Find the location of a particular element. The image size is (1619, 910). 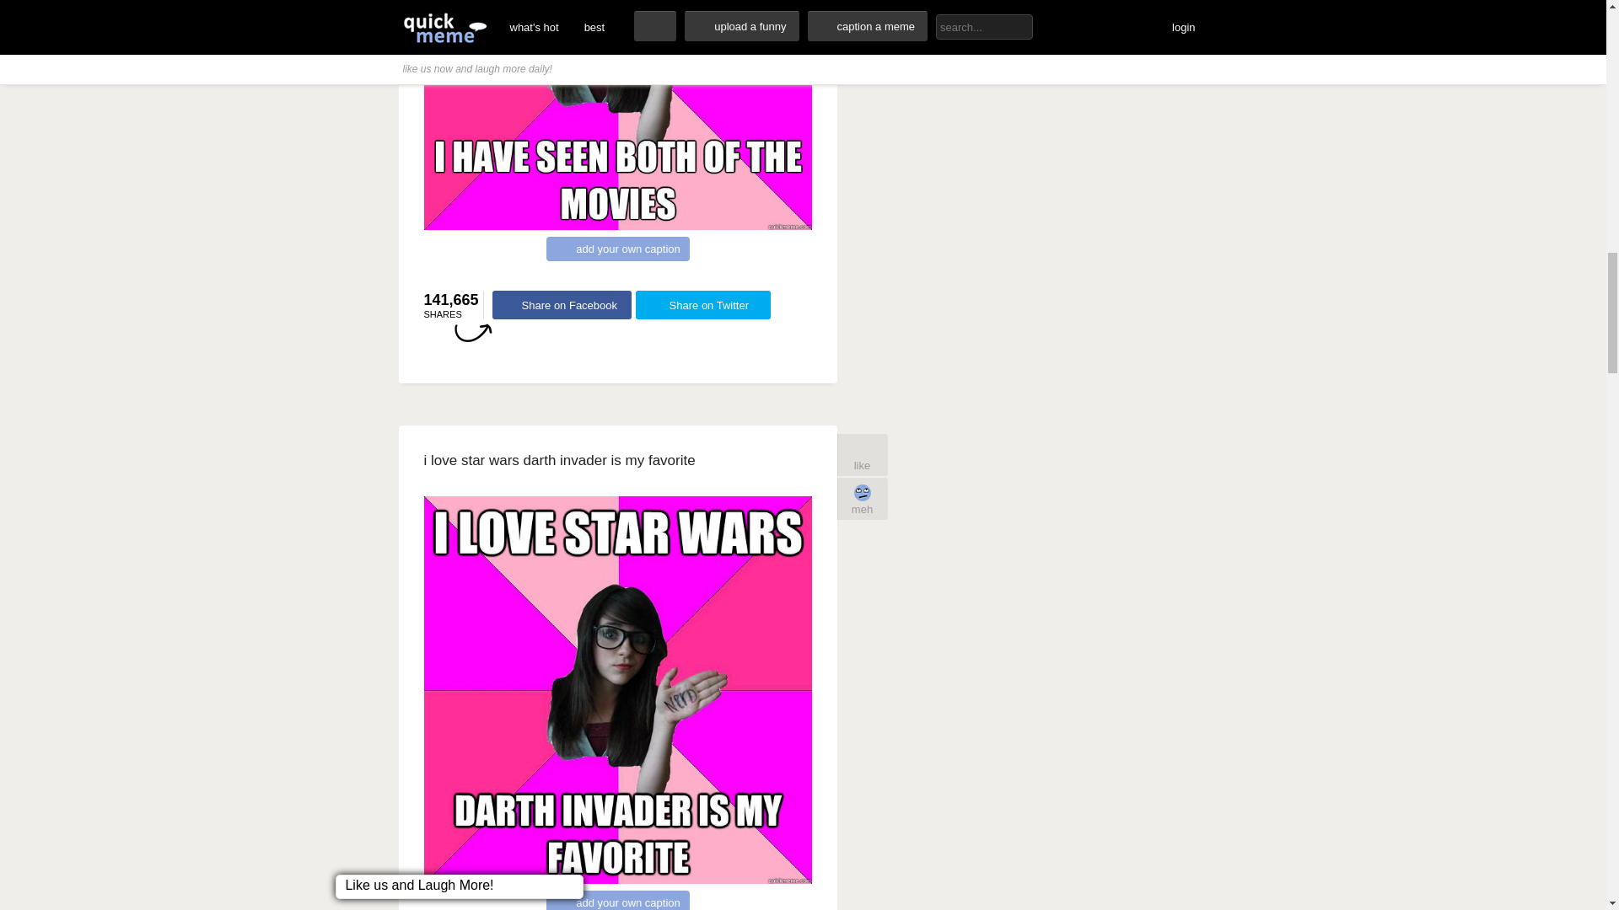

add your own caption is located at coordinates (617, 900).